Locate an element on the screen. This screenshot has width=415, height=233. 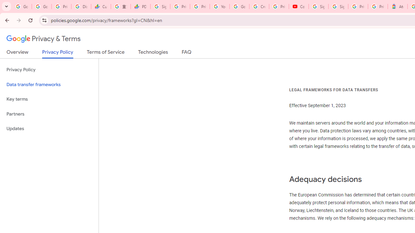
Privacy Checkup is located at coordinates (200, 6).